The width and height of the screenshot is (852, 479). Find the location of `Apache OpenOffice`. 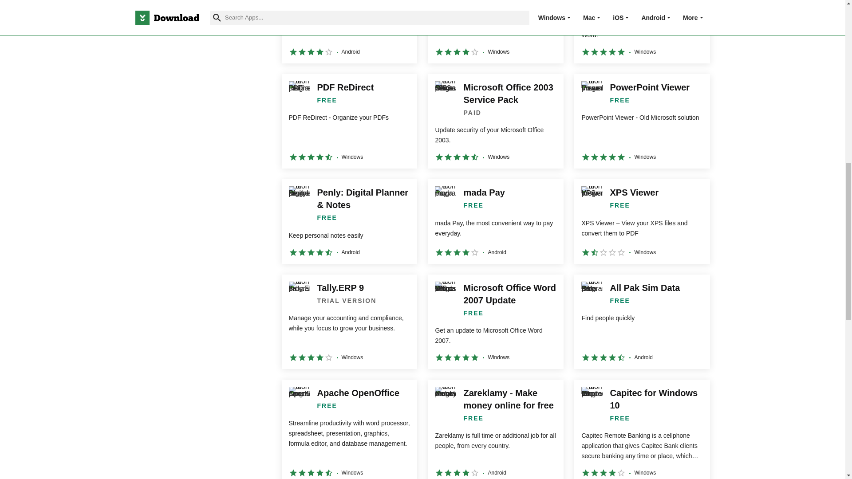

Apache OpenOffice is located at coordinates (349, 429).